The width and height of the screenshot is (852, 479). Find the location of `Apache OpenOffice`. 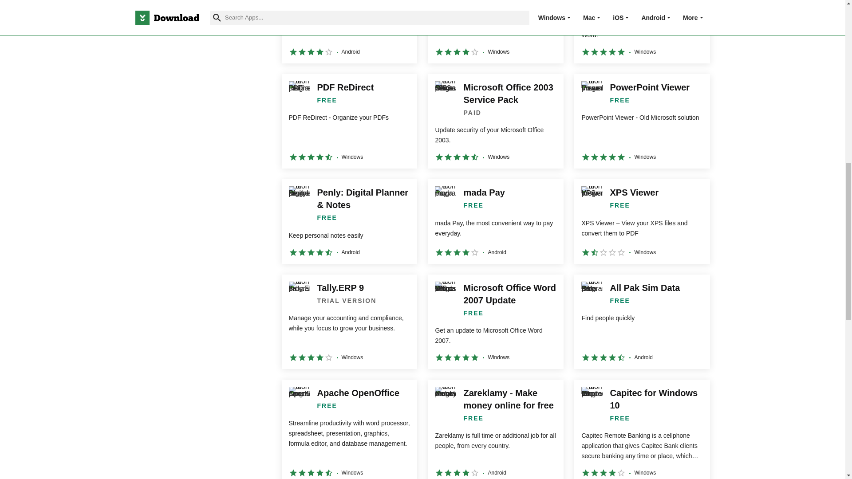

Apache OpenOffice is located at coordinates (349, 429).